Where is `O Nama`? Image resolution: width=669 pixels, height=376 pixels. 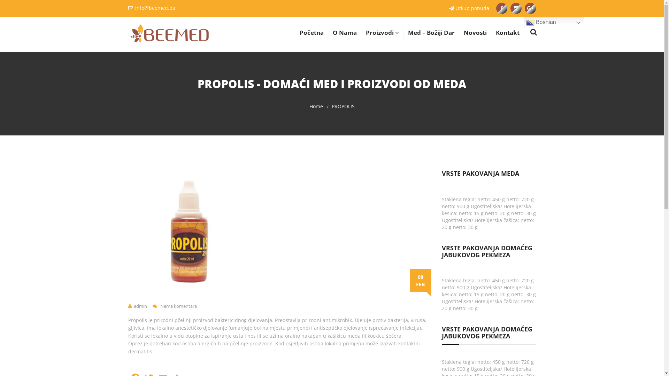
O Nama is located at coordinates (345, 33).